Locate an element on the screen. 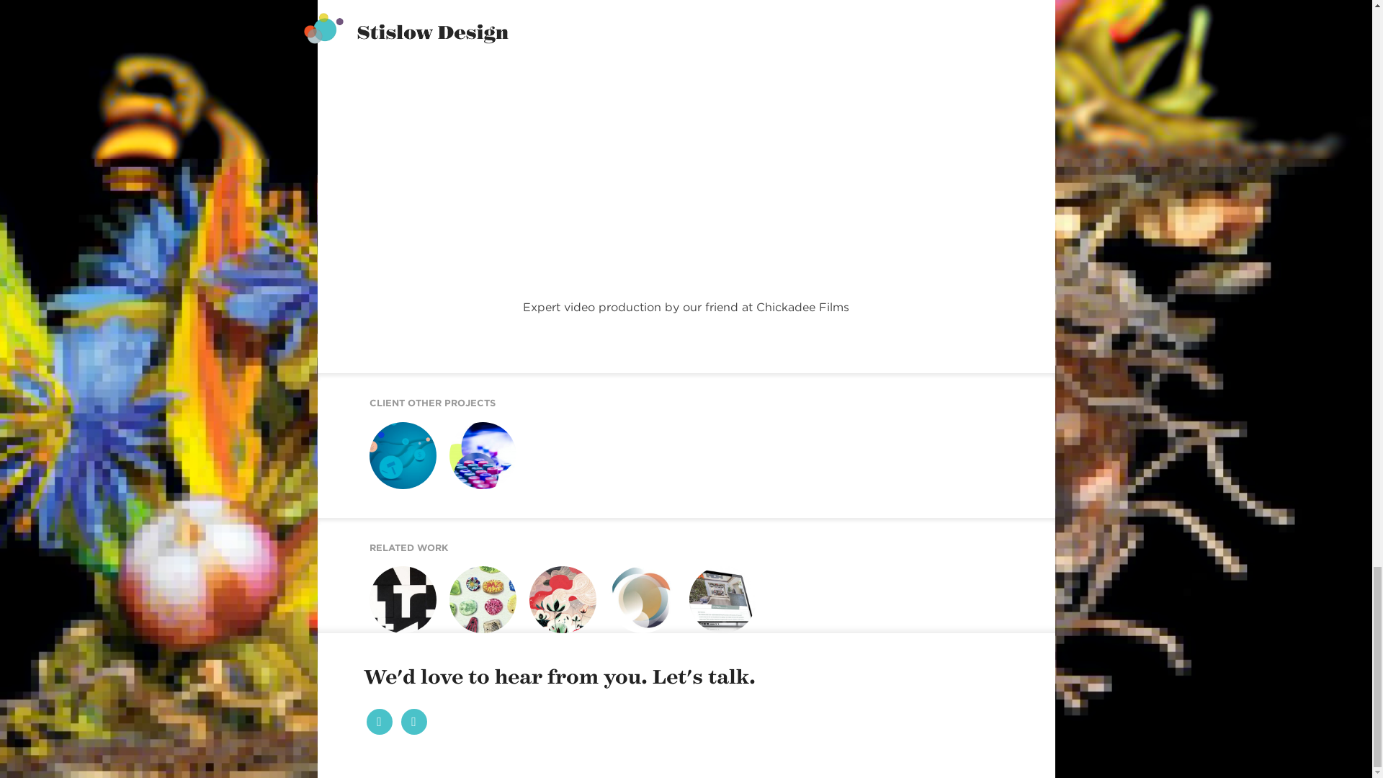  vimeo-player is located at coordinates (685, 146).